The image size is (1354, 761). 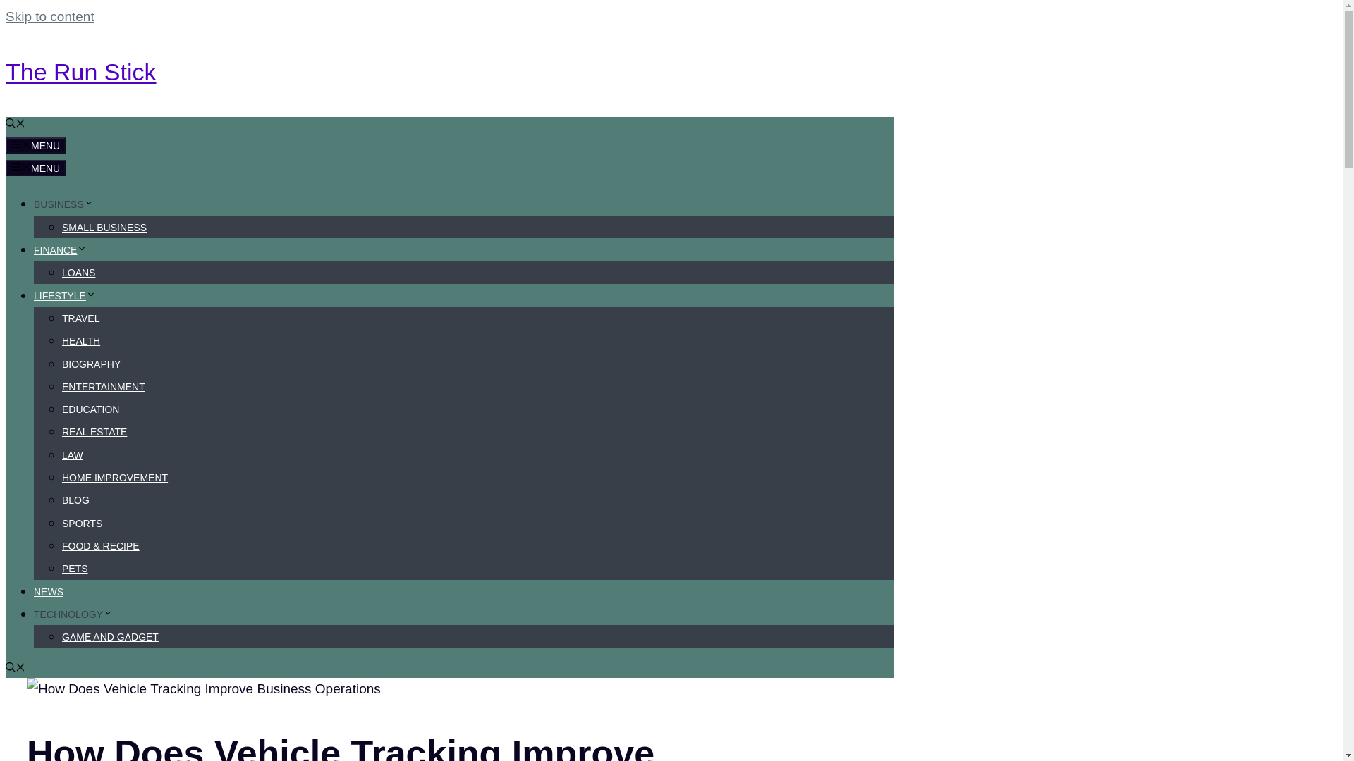 I want to click on REAL ESTATE, so click(x=94, y=431).